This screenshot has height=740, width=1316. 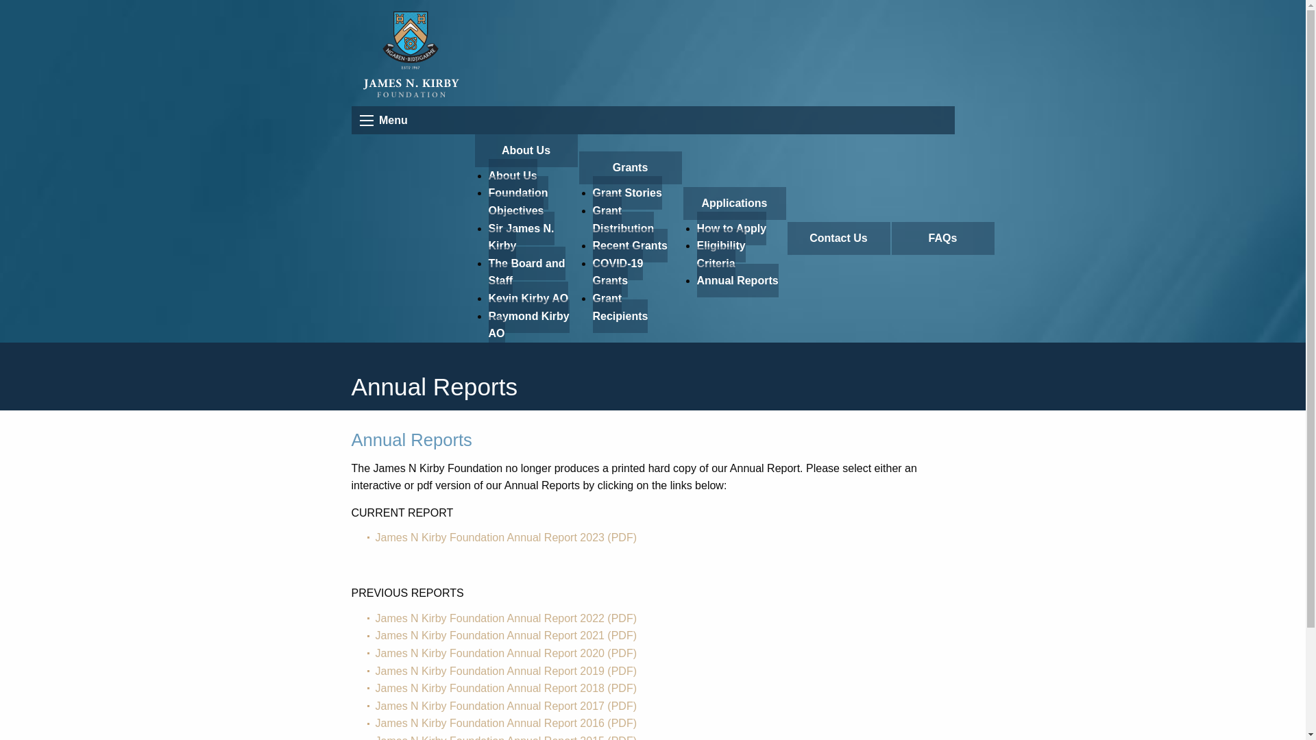 I want to click on Grant Stories, so click(x=626, y=193).